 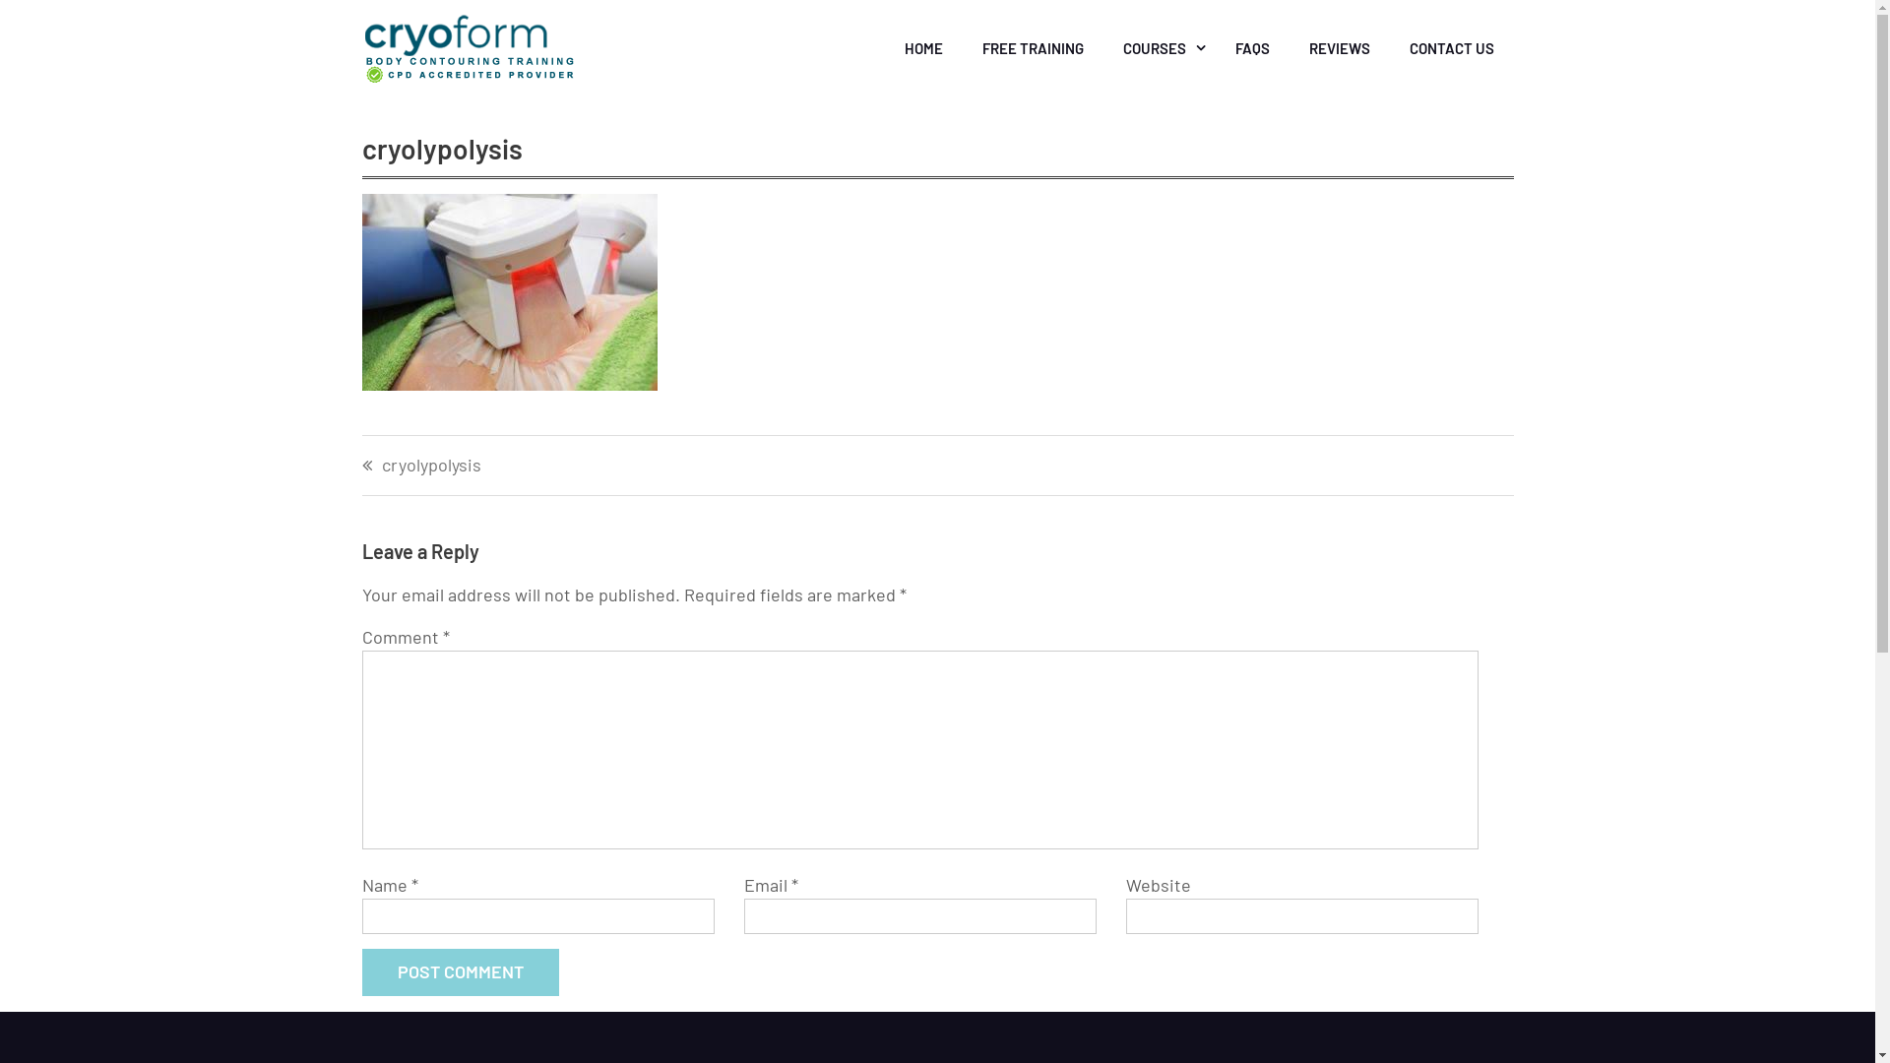 I want to click on REVIEWS, so click(x=1340, y=48).